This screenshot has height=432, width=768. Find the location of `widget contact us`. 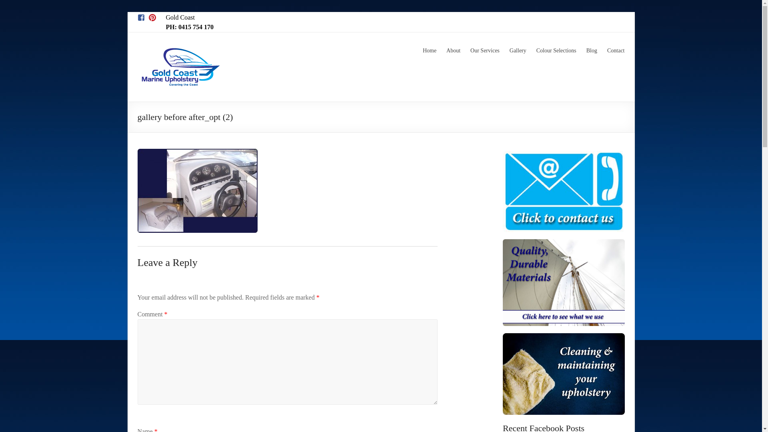

widget contact us is located at coordinates (564, 191).